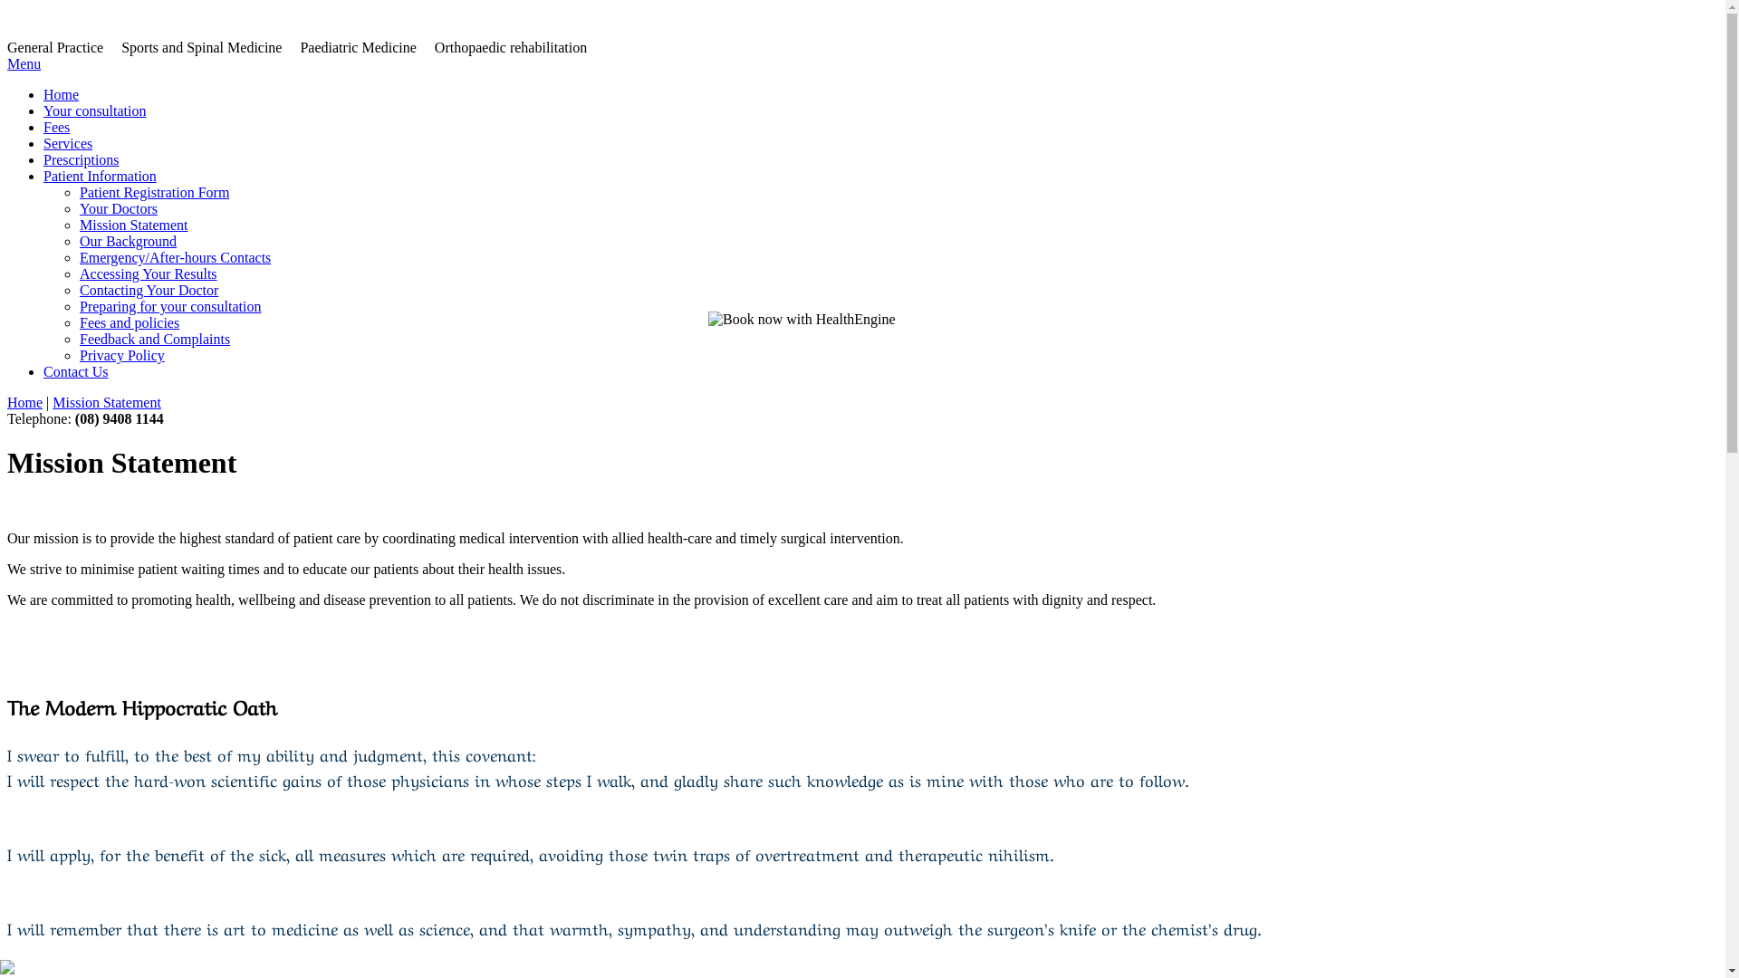 The height and width of the screenshot is (978, 1739). Describe the element at coordinates (68, 143) in the screenshot. I see `Services` at that location.